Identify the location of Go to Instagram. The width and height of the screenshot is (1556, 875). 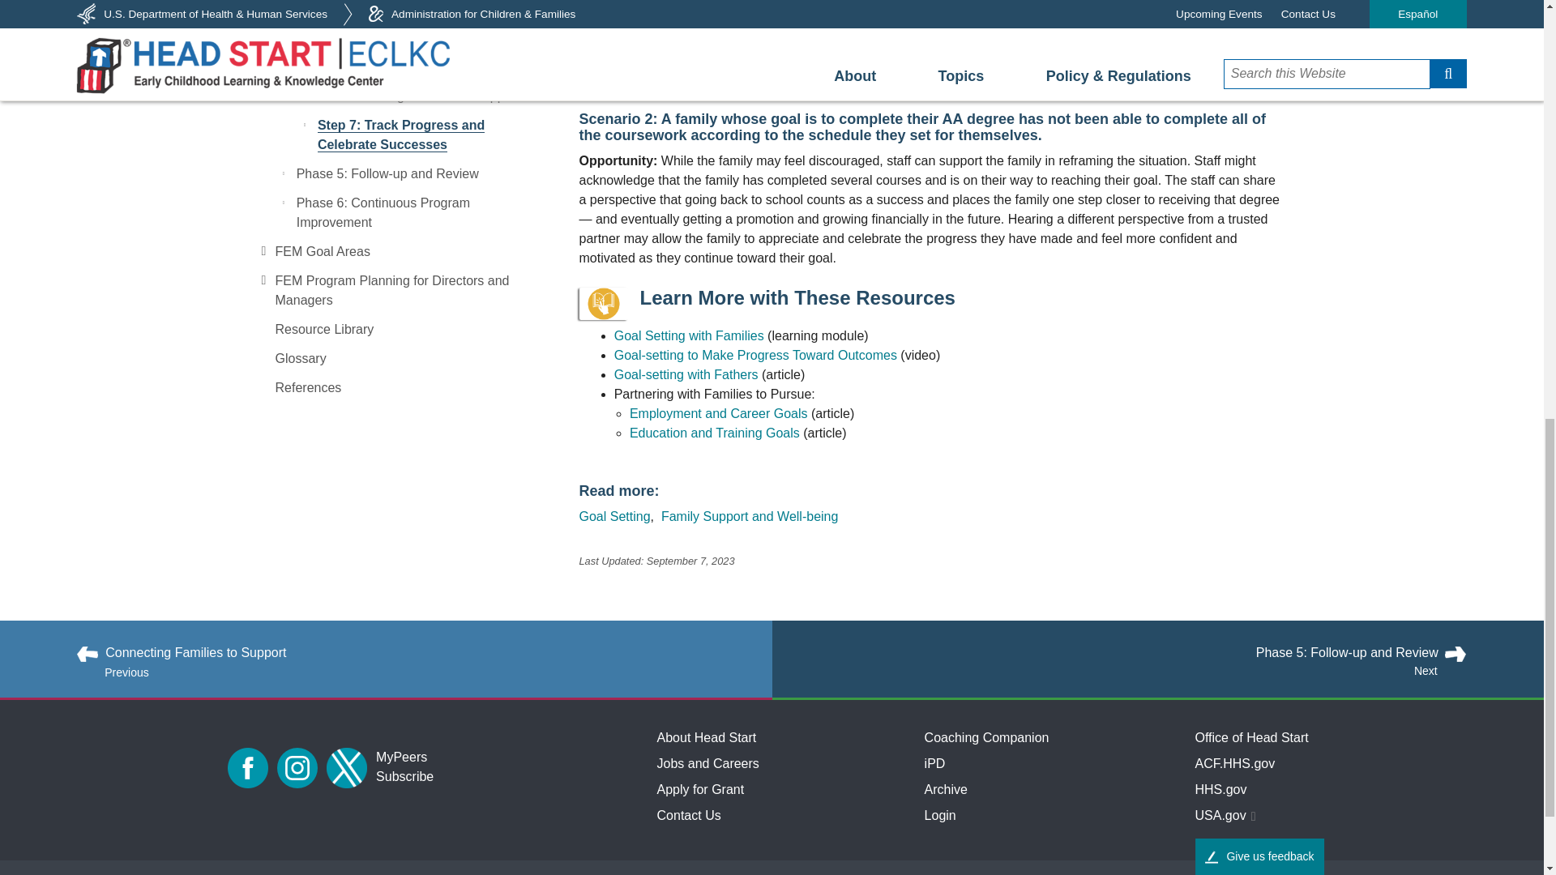
(297, 768).